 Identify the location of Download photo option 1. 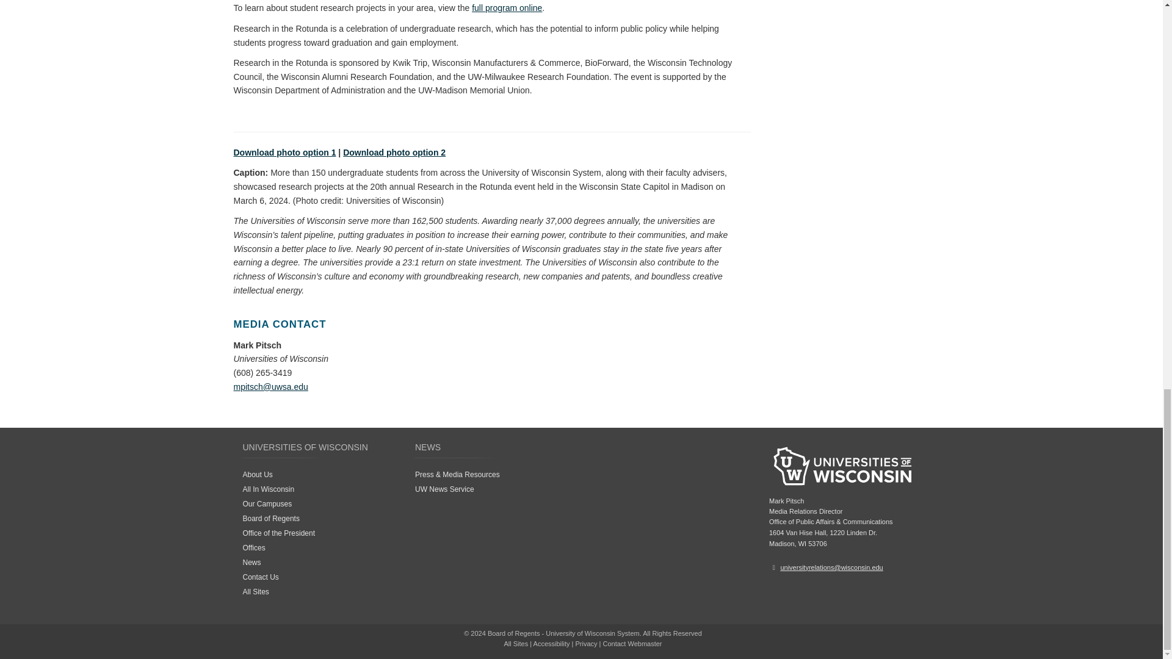
(284, 153).